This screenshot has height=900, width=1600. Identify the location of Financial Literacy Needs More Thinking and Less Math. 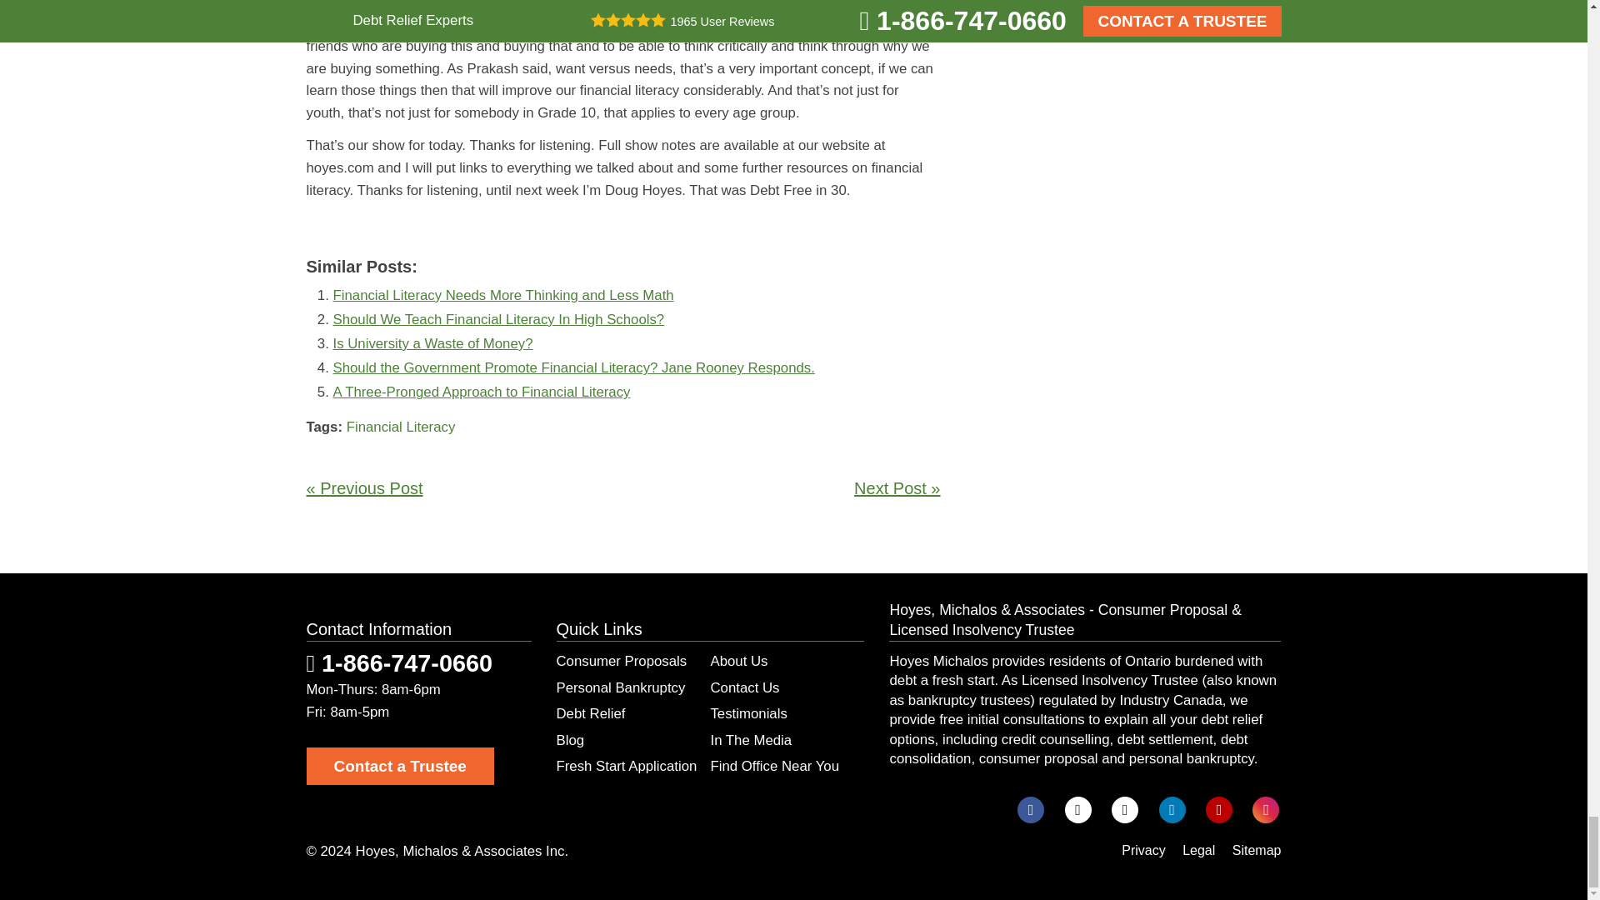
(503, 295).